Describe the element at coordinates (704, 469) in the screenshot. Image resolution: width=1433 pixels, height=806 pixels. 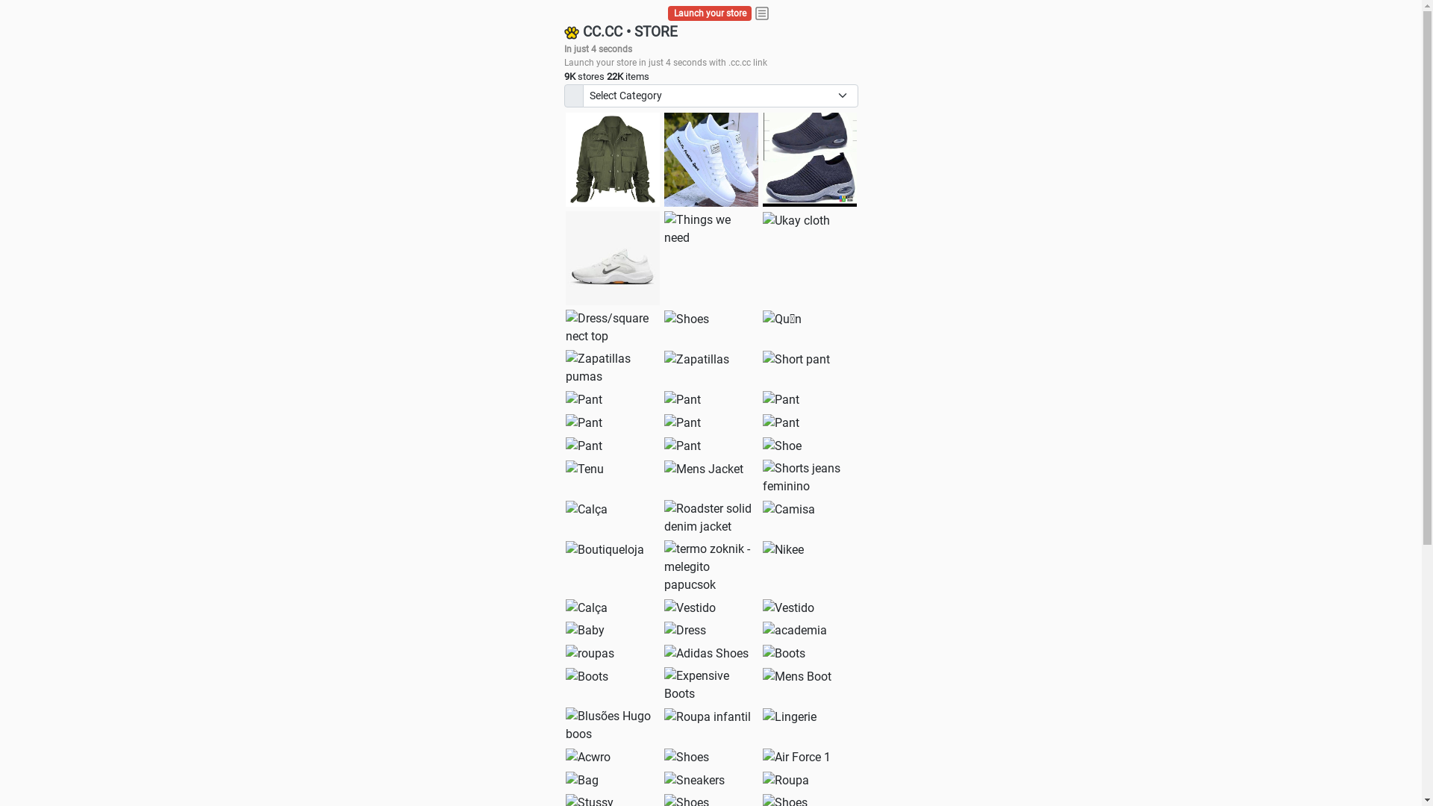
I see `Mens Jacket` at that location.